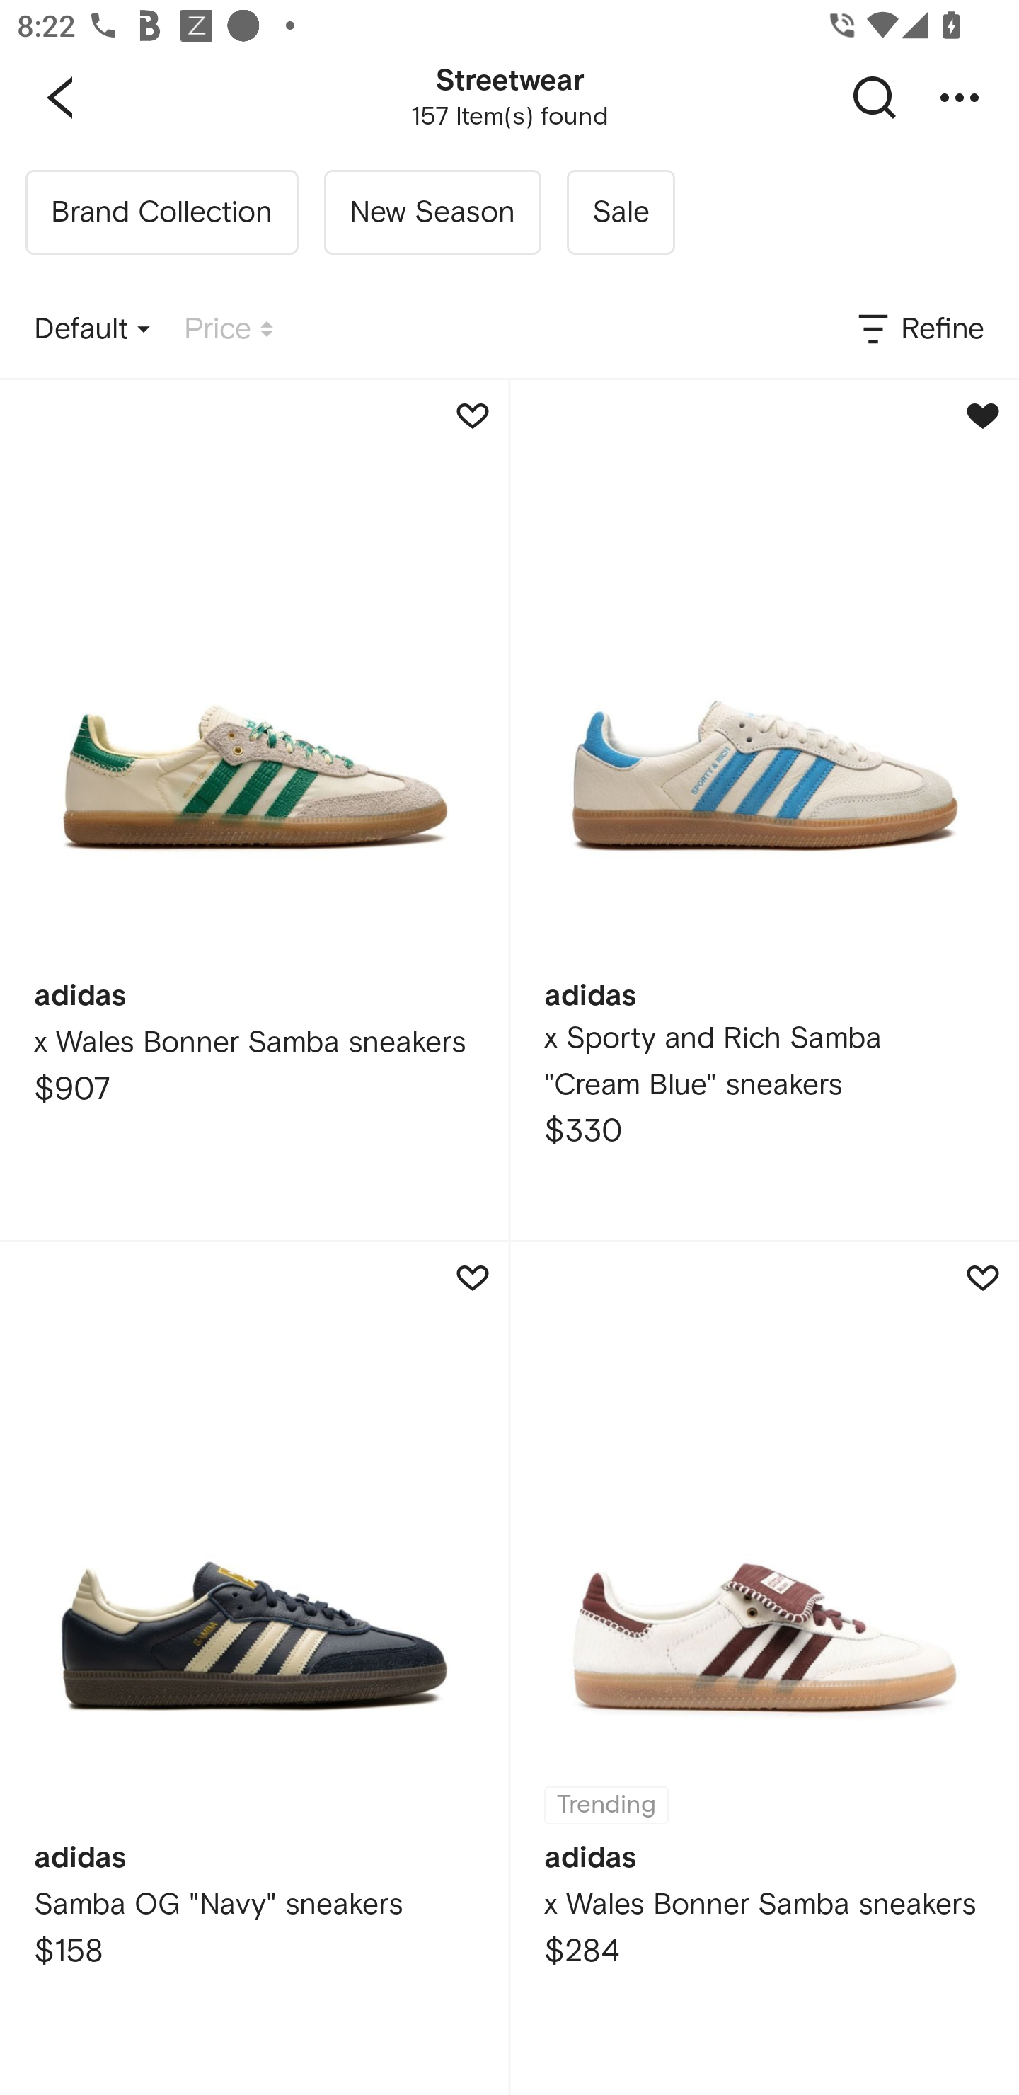  What do you see at coordinates (919, 330) in the screenshot?
I see `Refine` at bounding box center [919, 330].